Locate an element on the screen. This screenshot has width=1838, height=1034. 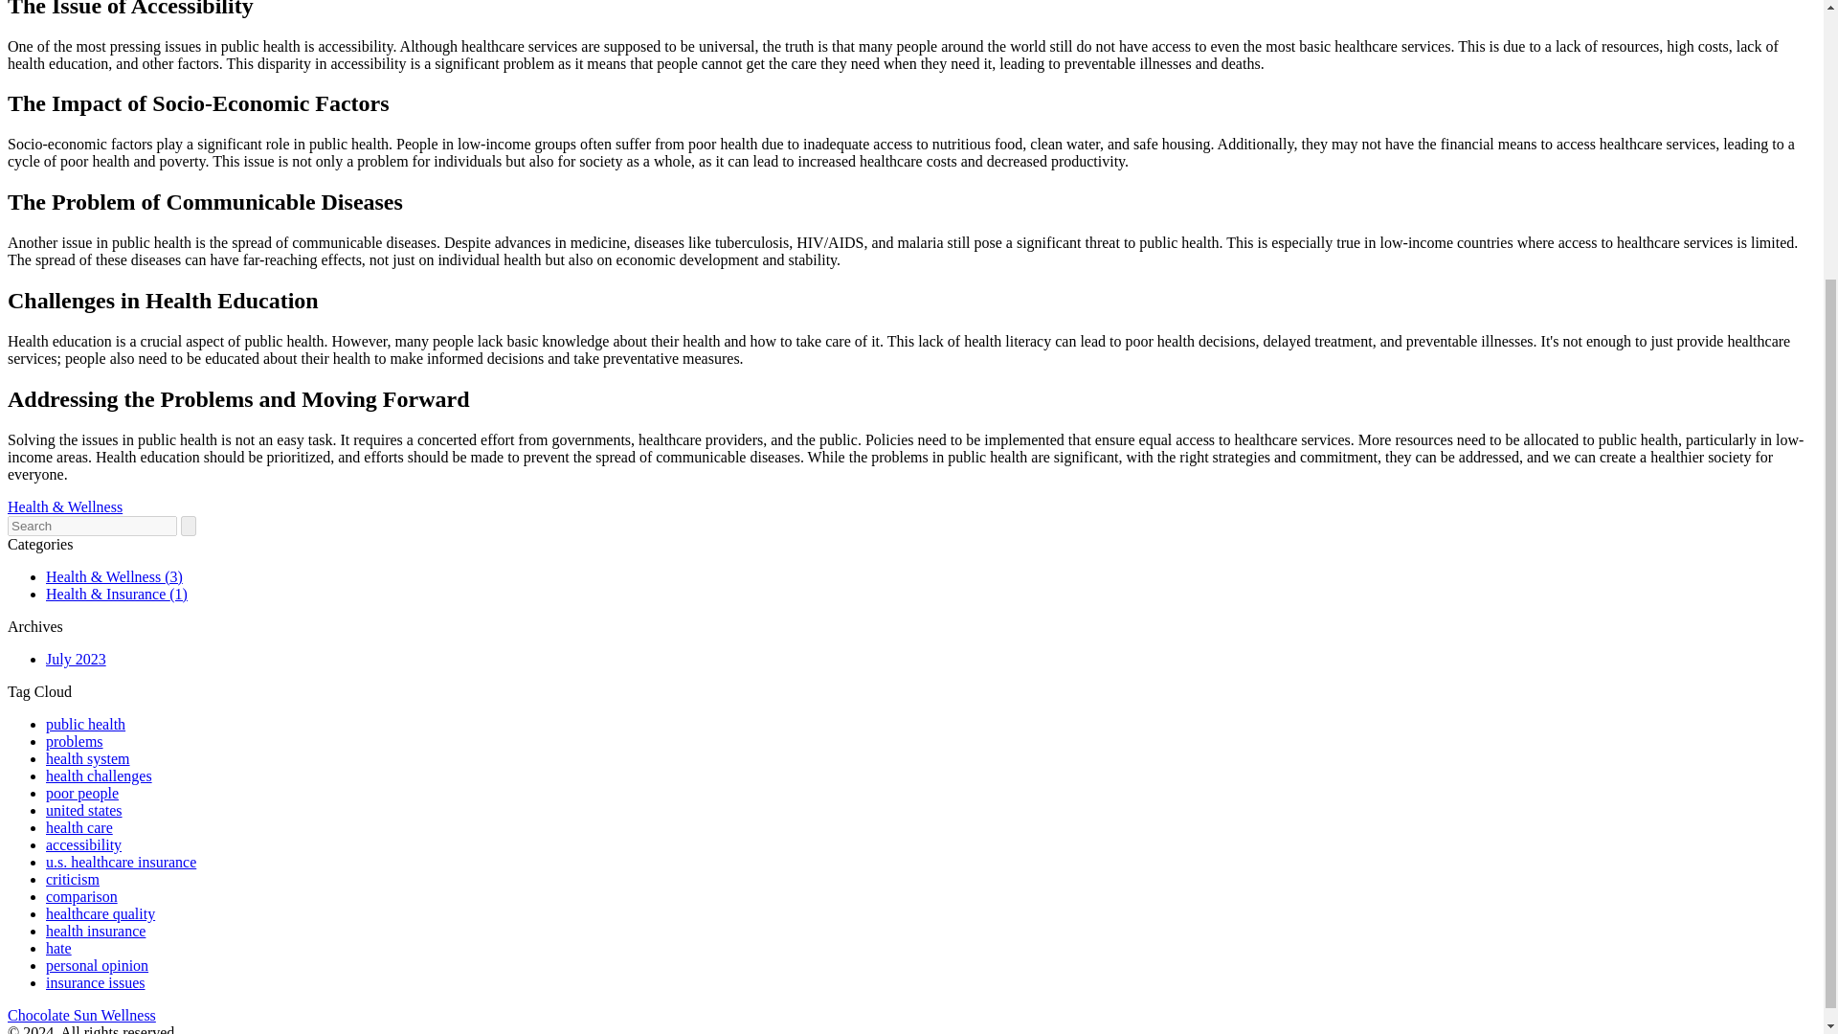
health care is located at coordinates (78, 827).